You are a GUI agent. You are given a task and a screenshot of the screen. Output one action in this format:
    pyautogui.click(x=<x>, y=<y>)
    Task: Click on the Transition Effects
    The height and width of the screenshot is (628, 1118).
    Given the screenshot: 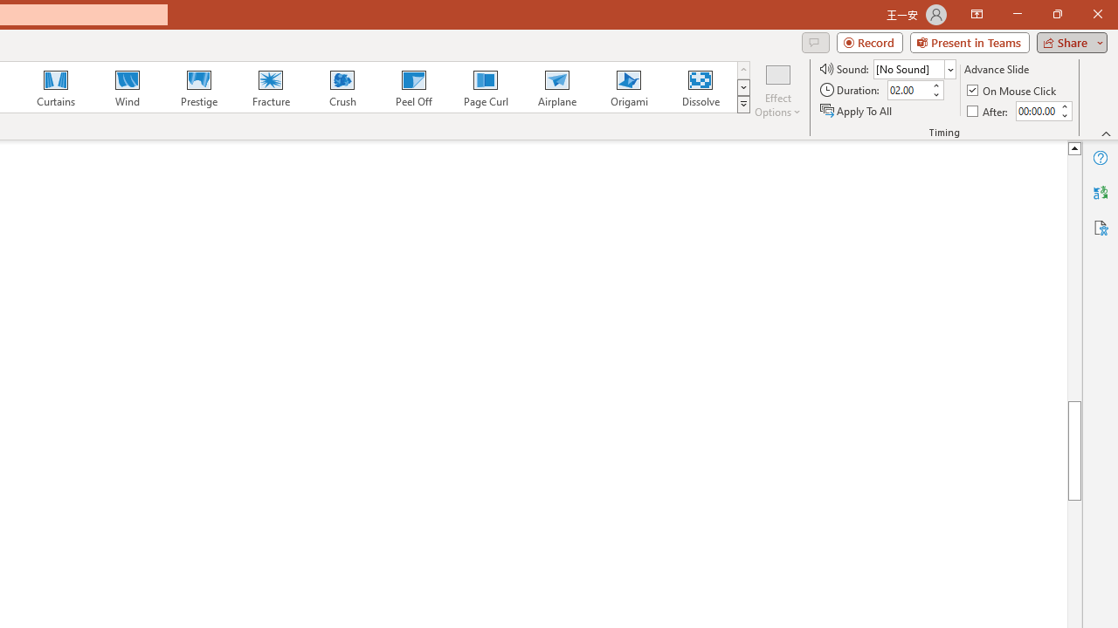 What is the action you would take?
    pyautogui.click(x=742, y=105)
    